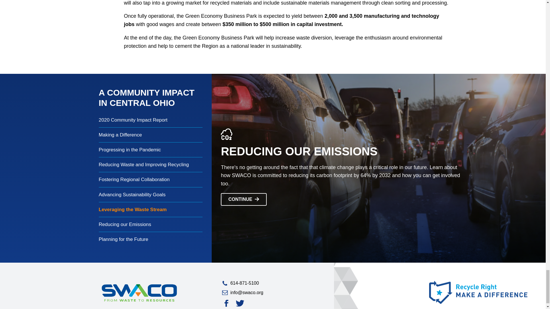  What do you see at coordinates (151, 239) in the screenshot?
I see `Planning for the Future` at bounding box center [151, 239].